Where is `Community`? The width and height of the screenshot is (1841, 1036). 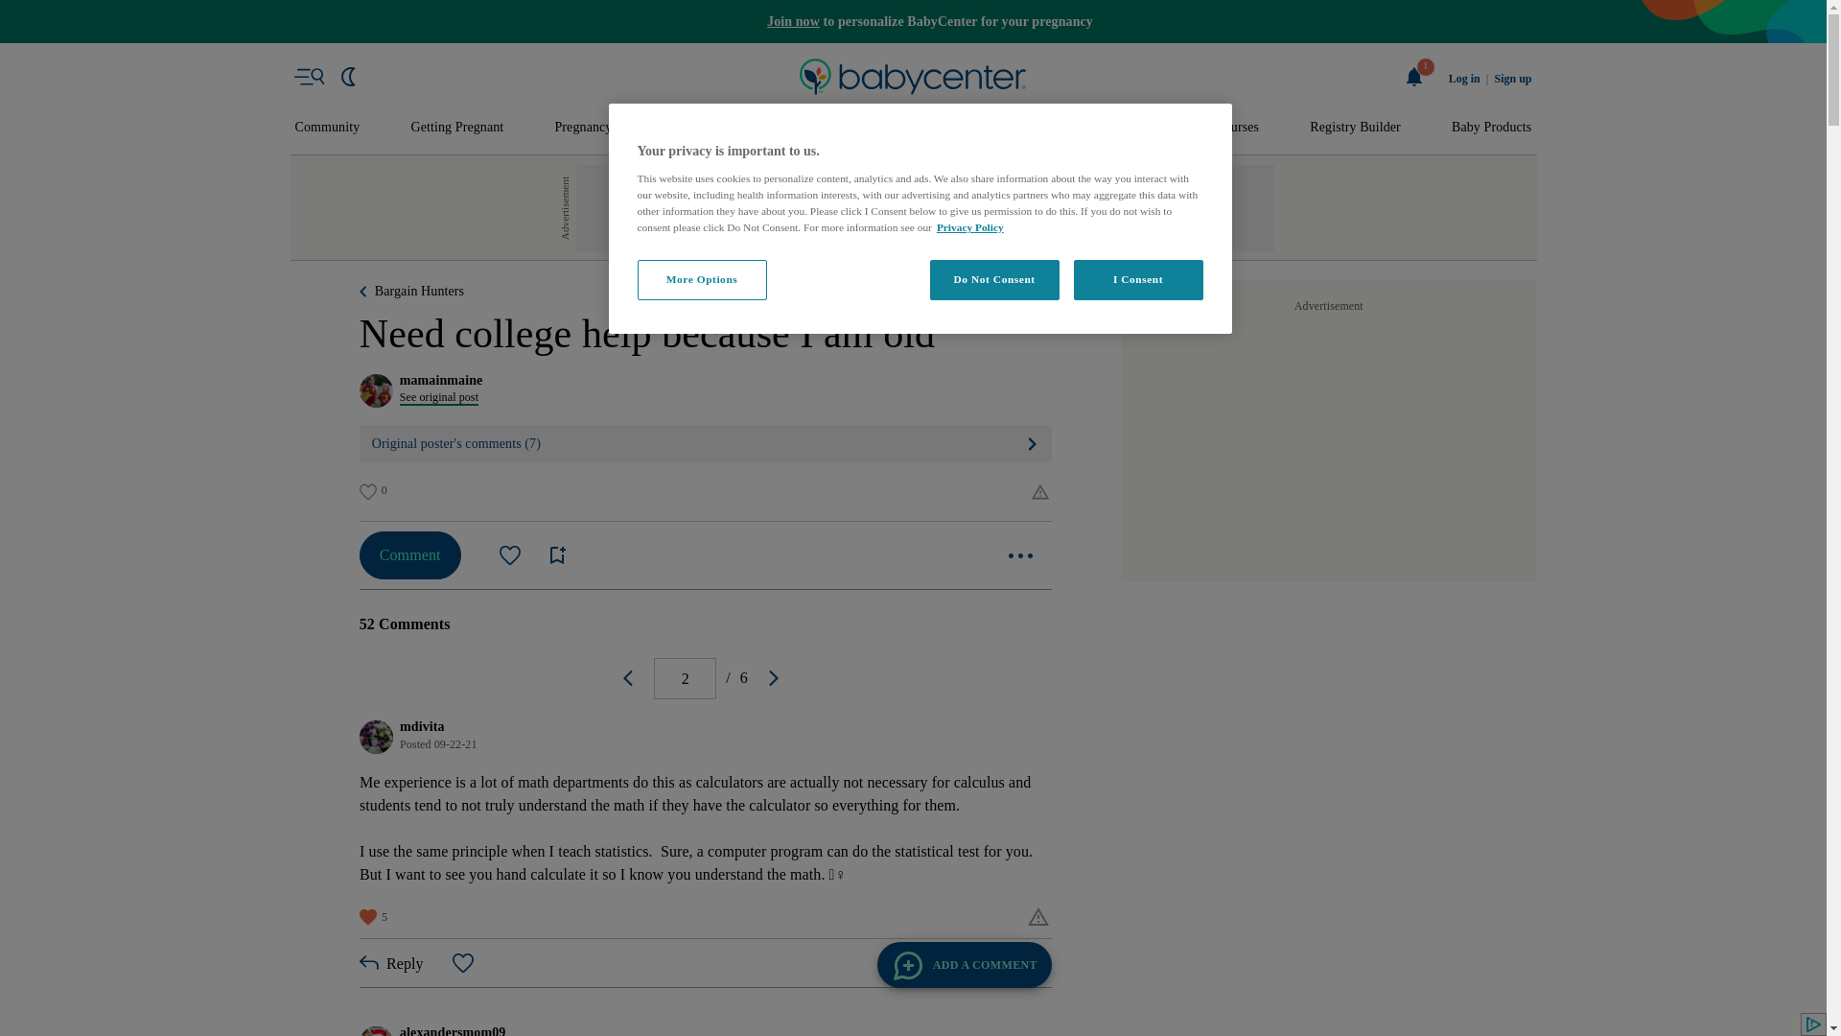
Community is located at coordinates (328, 128).